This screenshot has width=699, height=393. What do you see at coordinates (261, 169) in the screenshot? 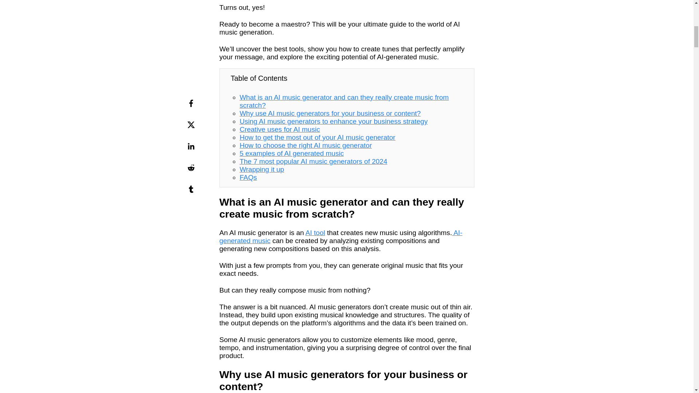
I see `Wrapping it up` at bounding box center [261, 169].